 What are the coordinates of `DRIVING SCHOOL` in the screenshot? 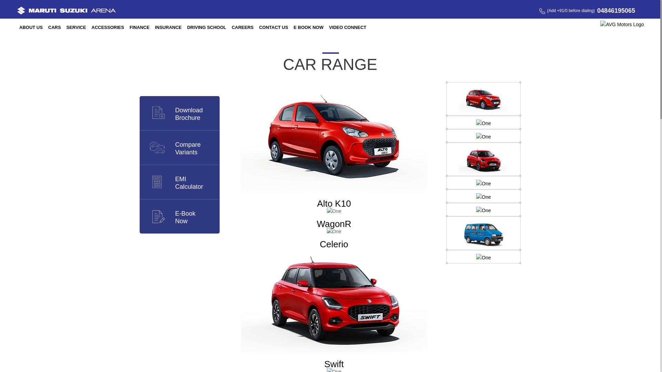 It's located at (273, 28).